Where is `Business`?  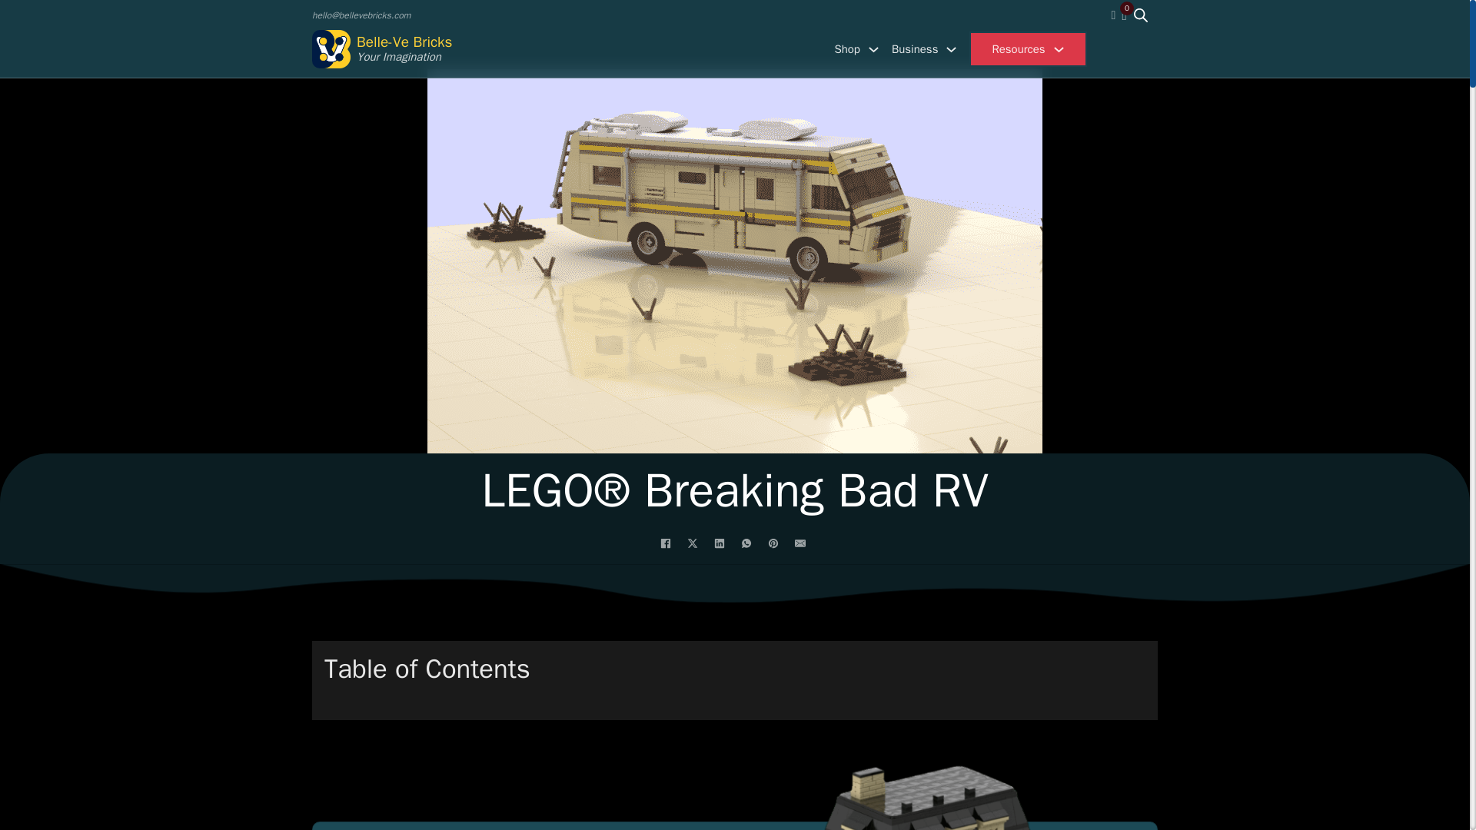
Business is located at coordinates (915, 49).